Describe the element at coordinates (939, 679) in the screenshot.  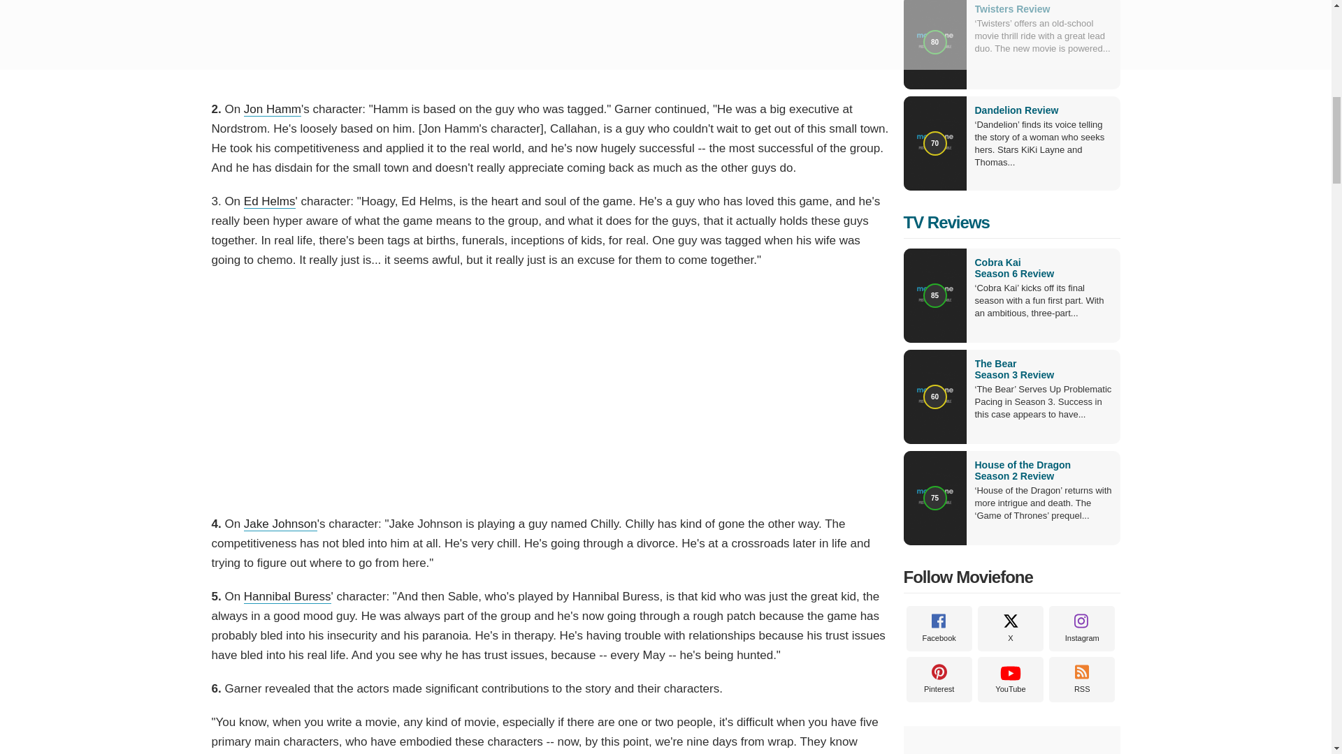
I see `Follow Moviefone on Pinterest` at that location.